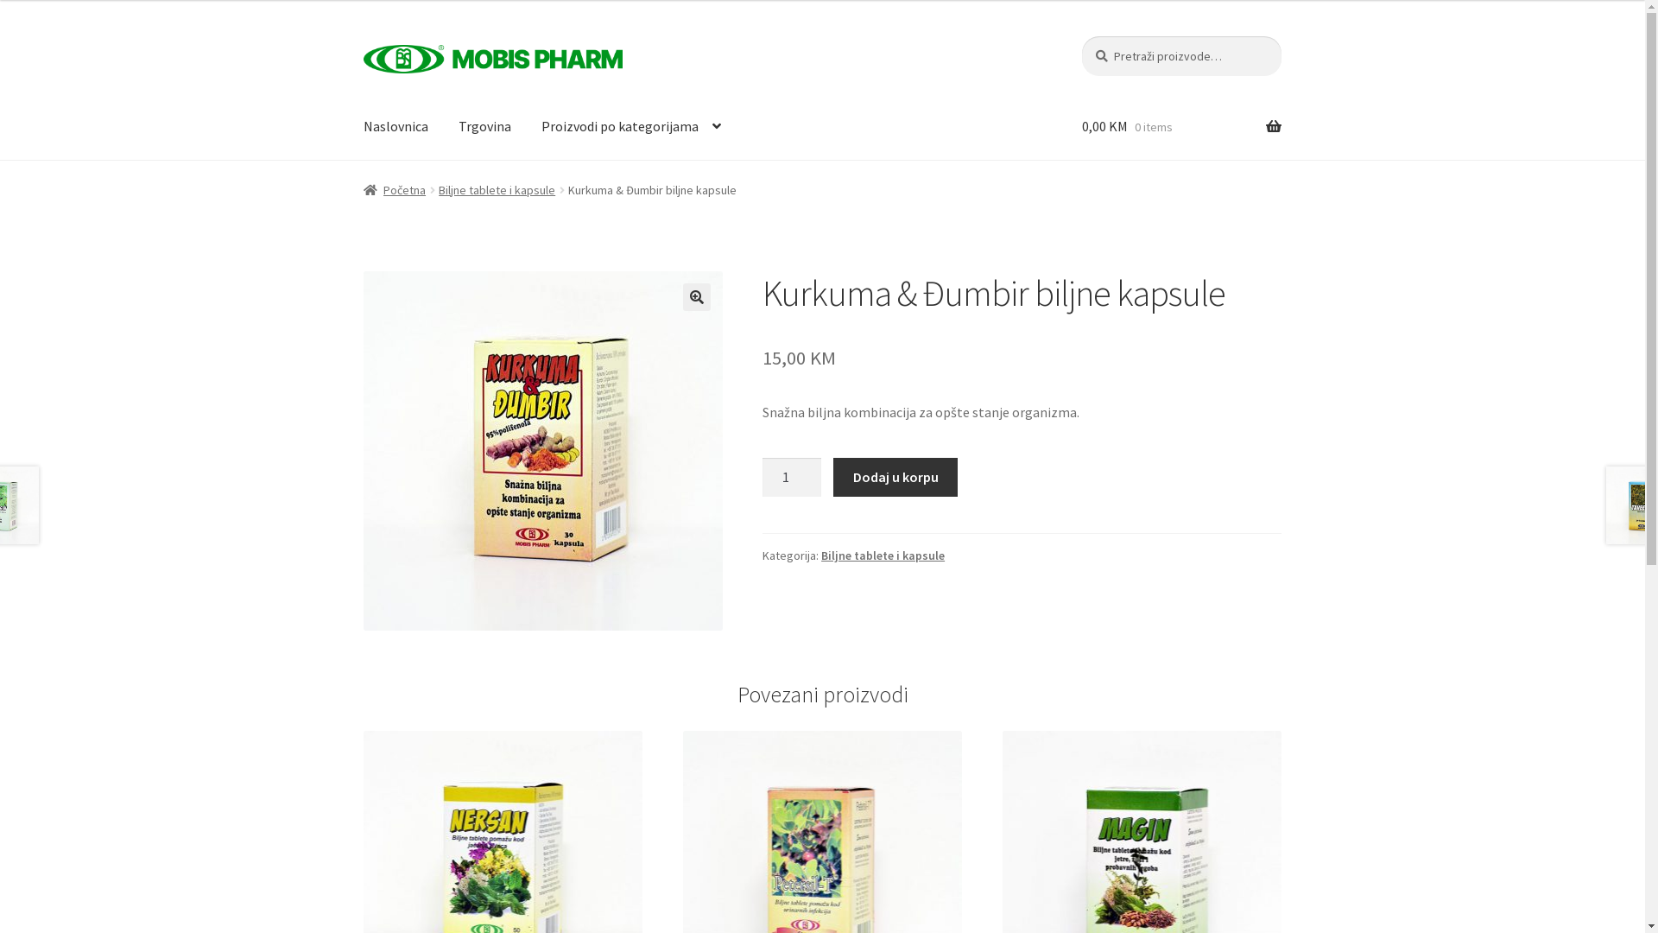 The image size is (1658, 933). Describe the element at coordinates (363, 36) in the screenshot. I see `Skip to navigation` at that location.